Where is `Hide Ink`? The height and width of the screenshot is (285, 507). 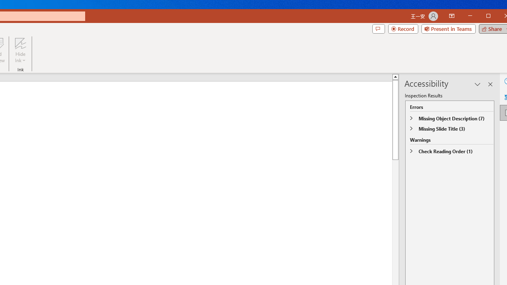
Hide Ink is located at coordinates (20, 50).